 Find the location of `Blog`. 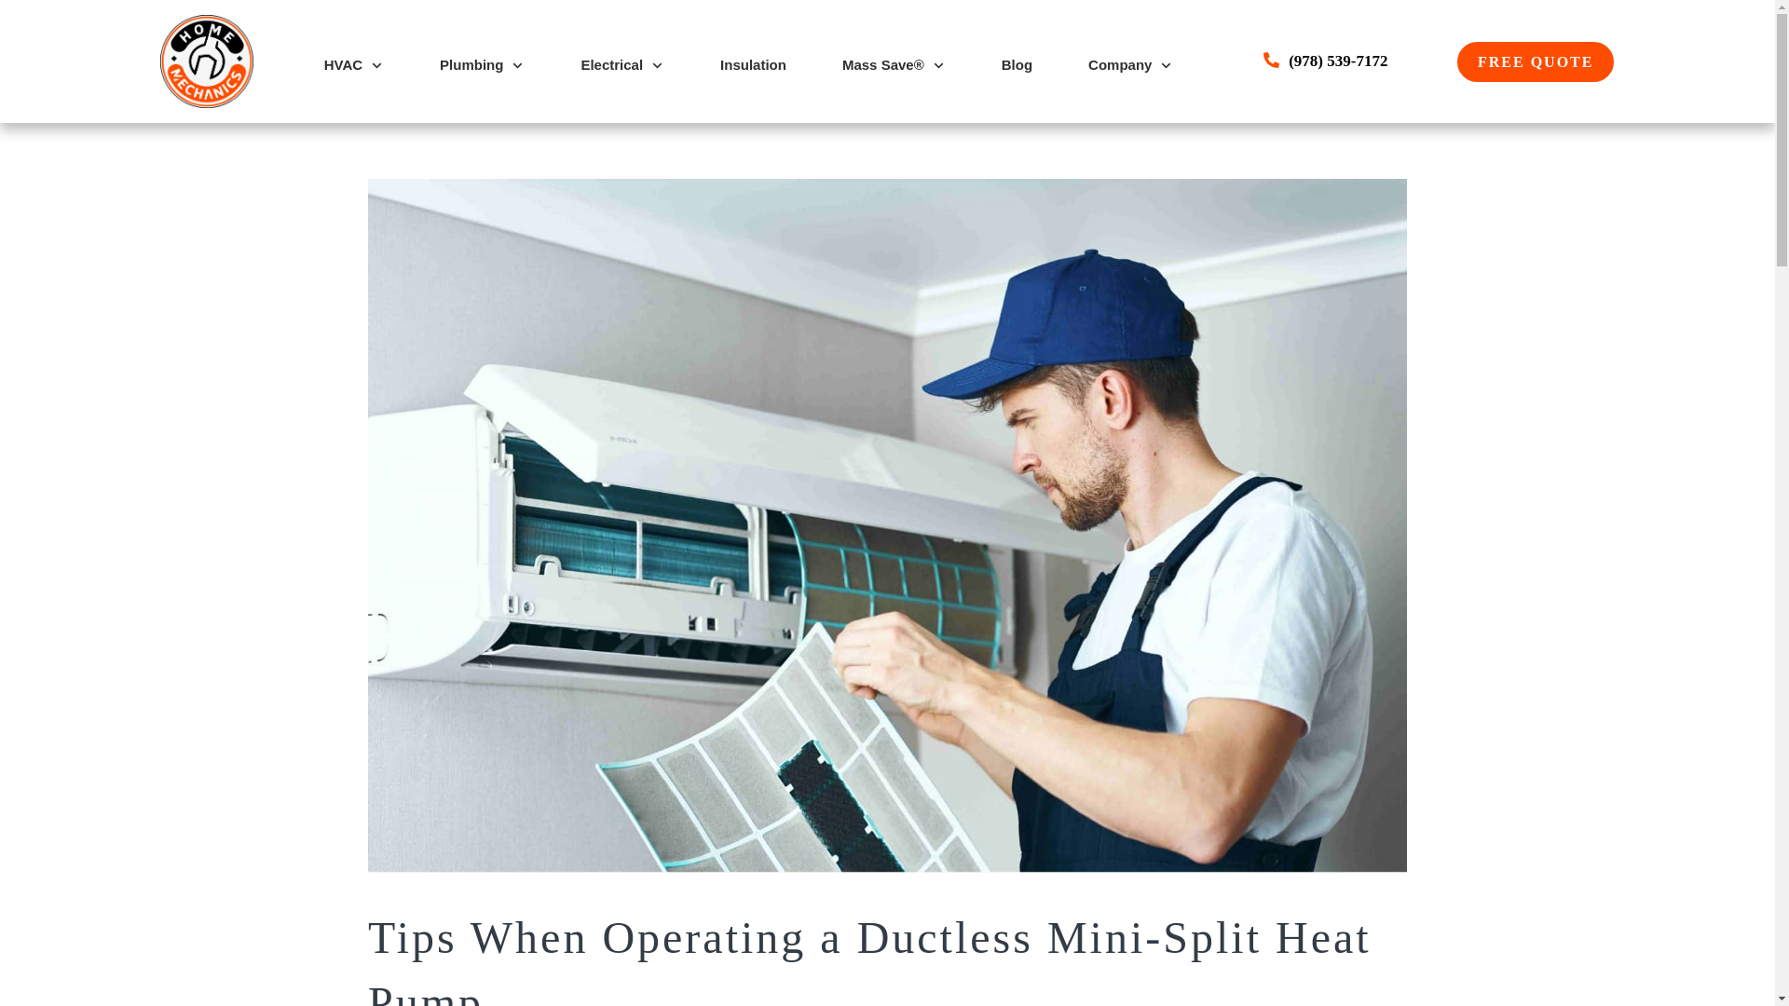

Blog is located at coordinates (1017, 65).